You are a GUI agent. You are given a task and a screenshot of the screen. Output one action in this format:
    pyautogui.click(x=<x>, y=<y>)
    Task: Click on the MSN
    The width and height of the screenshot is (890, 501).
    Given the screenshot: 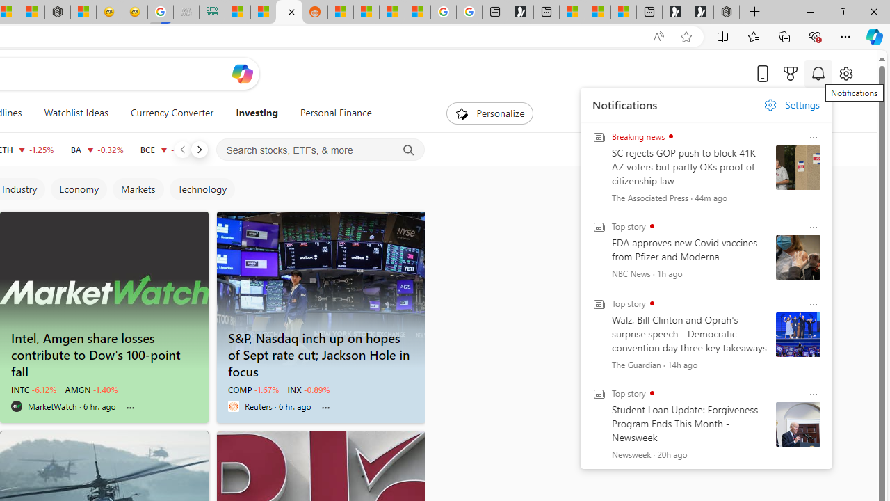 What is the action you would take?
    pyautogui.click(x=289, y=13)
    